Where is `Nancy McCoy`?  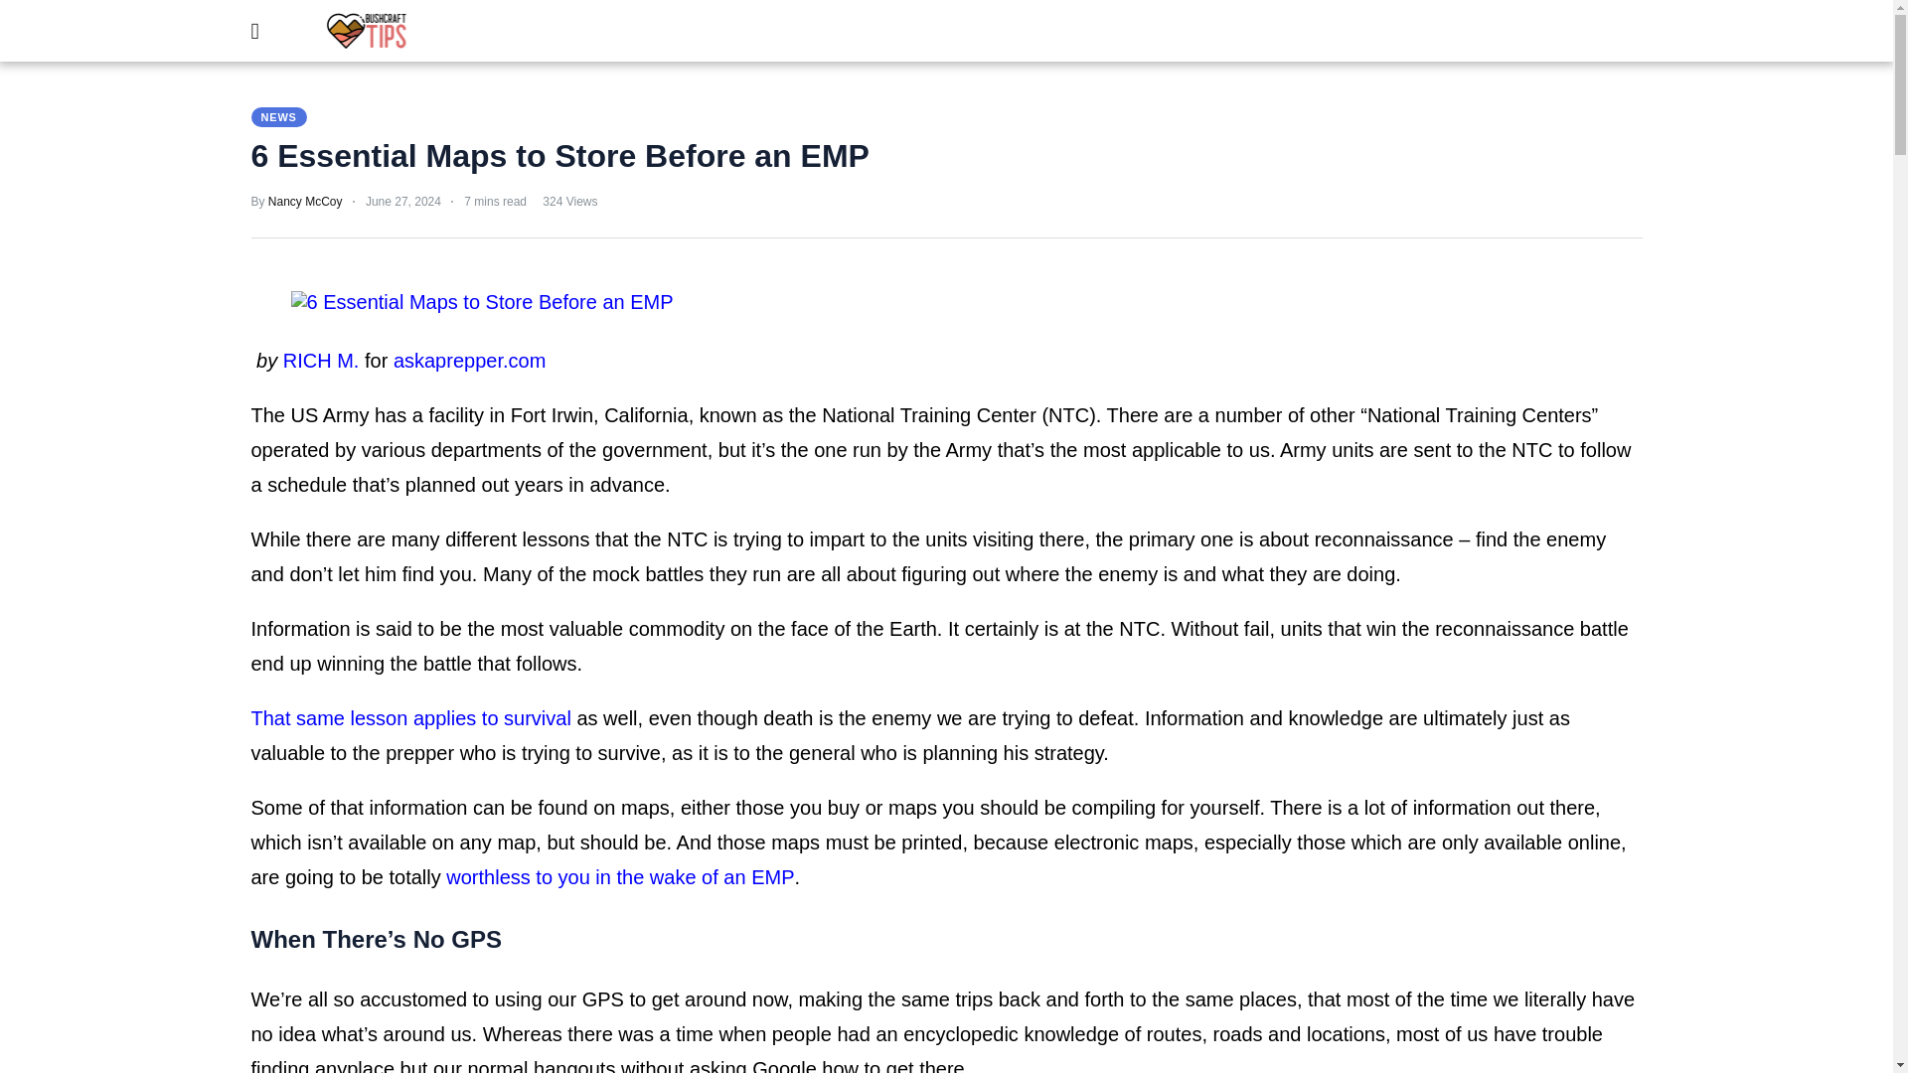
Nancy McCoy is located at coordinates (306, 201).